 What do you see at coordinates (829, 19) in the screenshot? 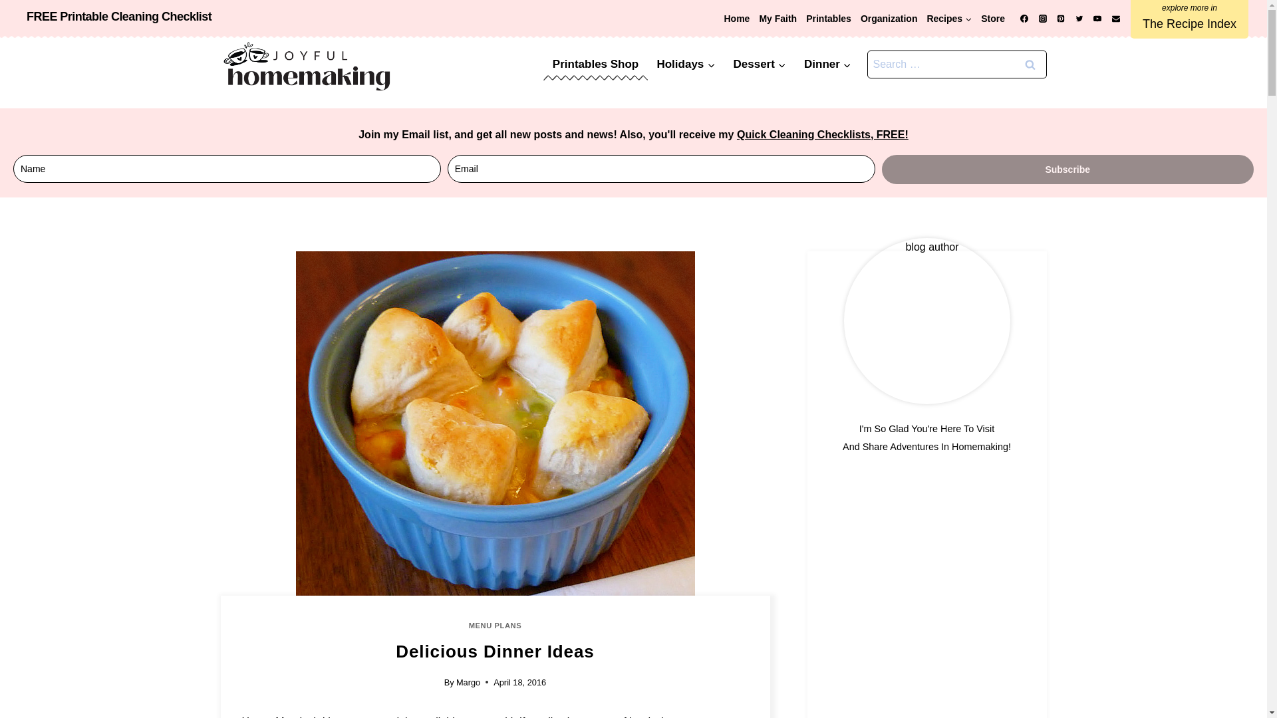
I see `Printables` at bounding box center [829, 19].